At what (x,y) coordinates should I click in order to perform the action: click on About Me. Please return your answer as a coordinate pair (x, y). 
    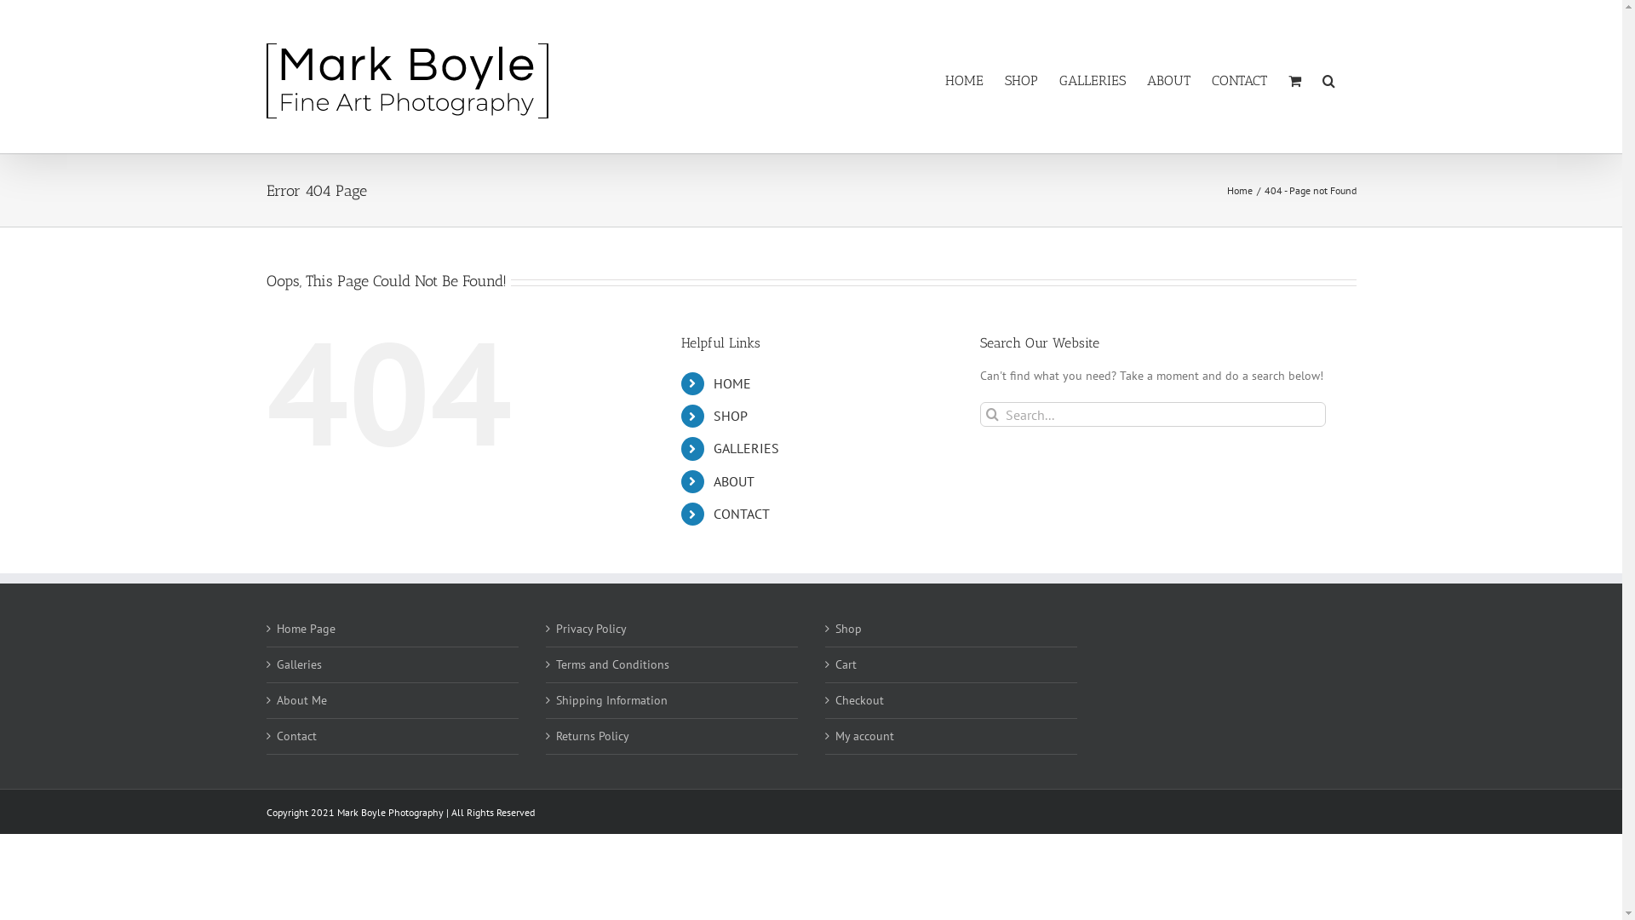
    Looking at the image, I should click on (393, 700).